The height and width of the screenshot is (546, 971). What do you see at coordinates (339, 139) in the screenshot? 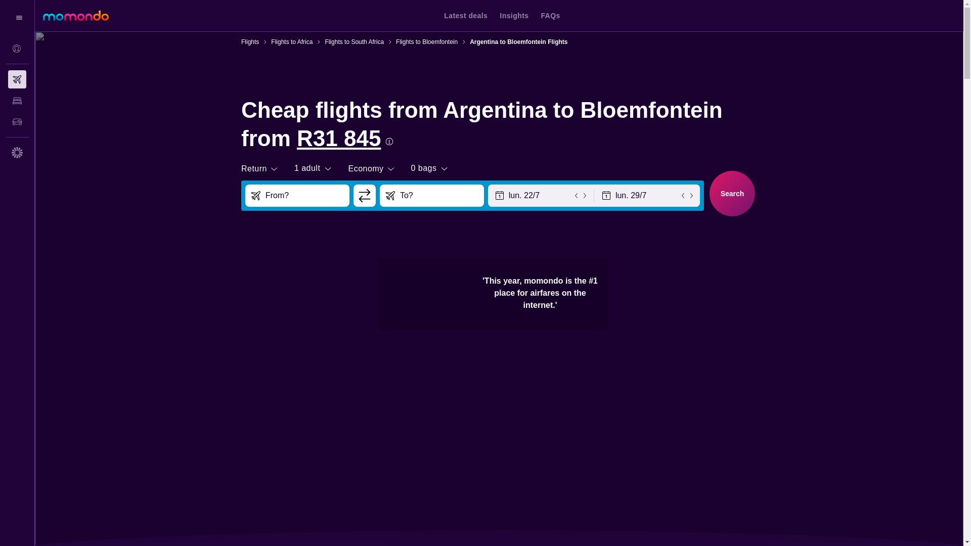
I see `R31 845` at bounding box center [339, 139].